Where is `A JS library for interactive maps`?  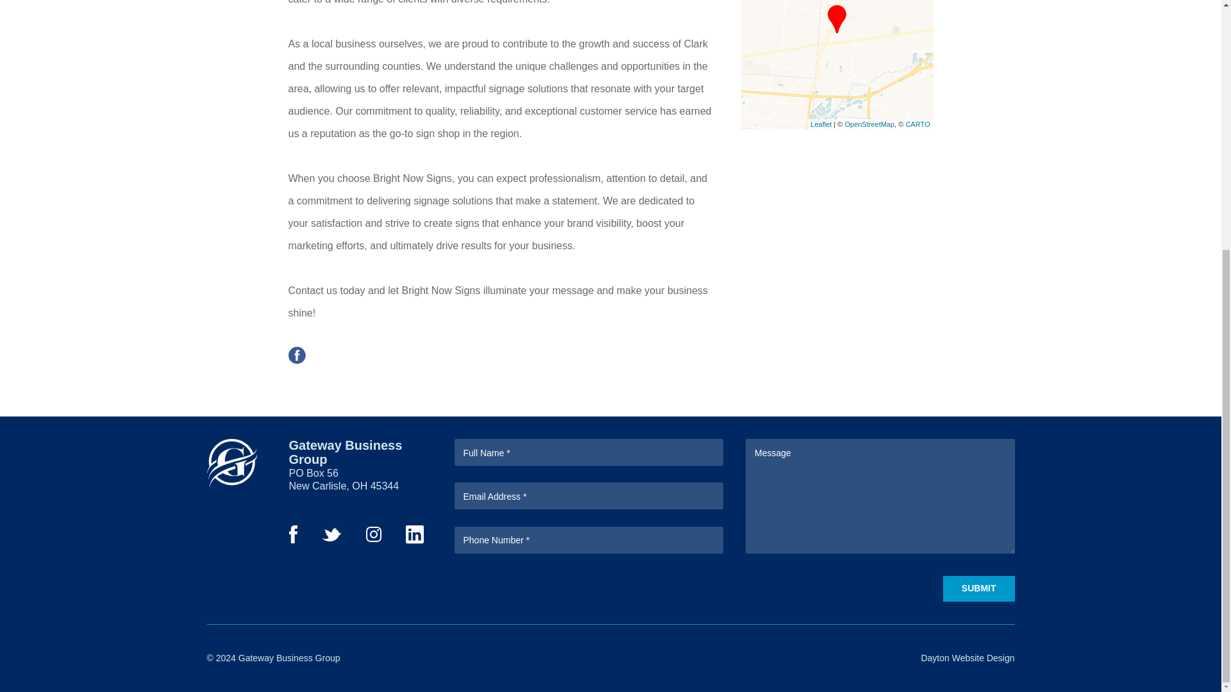 A JS library for interactive maps is located at coordinates (821, 123).